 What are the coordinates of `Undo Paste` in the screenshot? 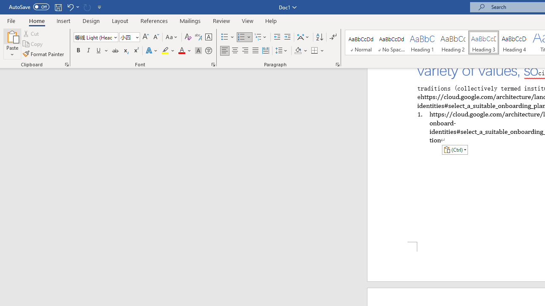 It's located at (72, 7).